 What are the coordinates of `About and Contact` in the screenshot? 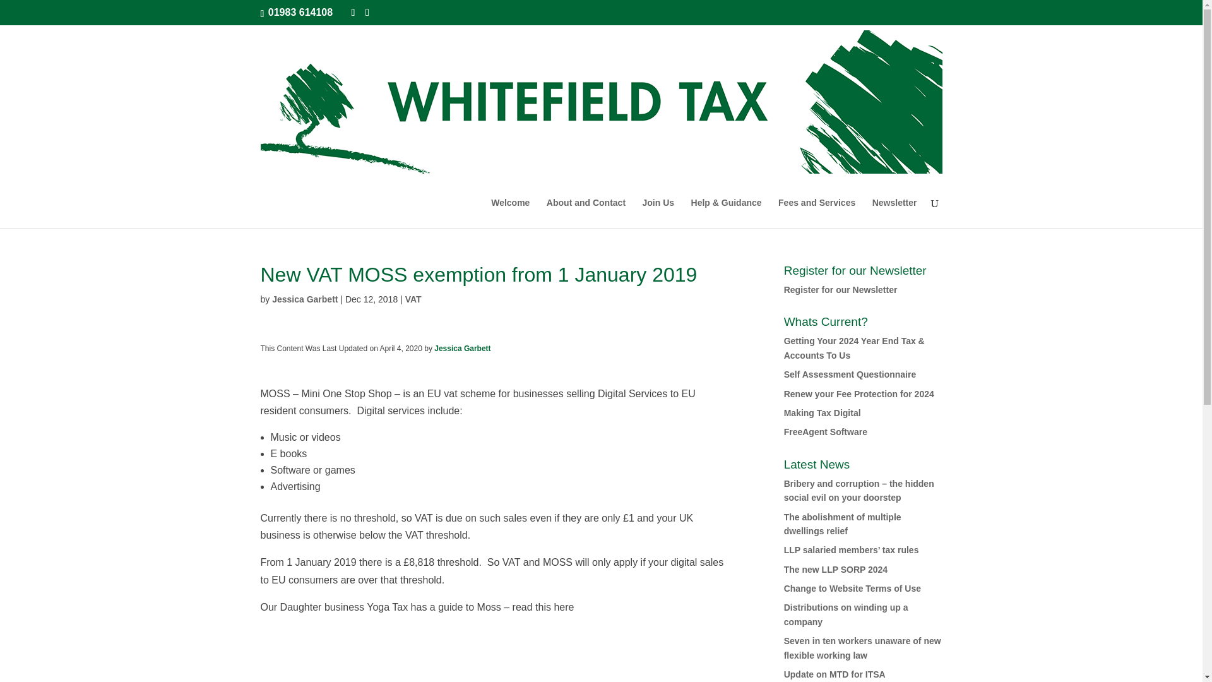 It's located at (586, 213).